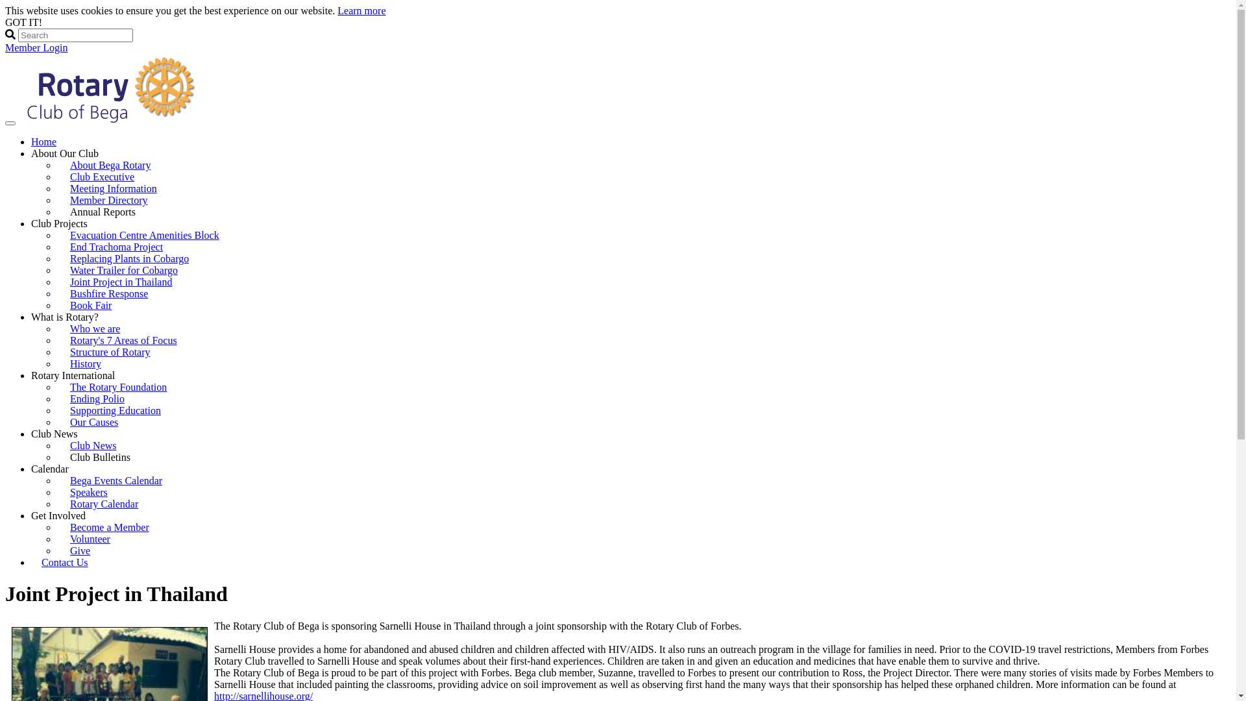 The image size is (1246, 701). What do you see at coordinates (65, 562) in the screenshot?
I see `Contact Us` at bounding box center [65, 562].